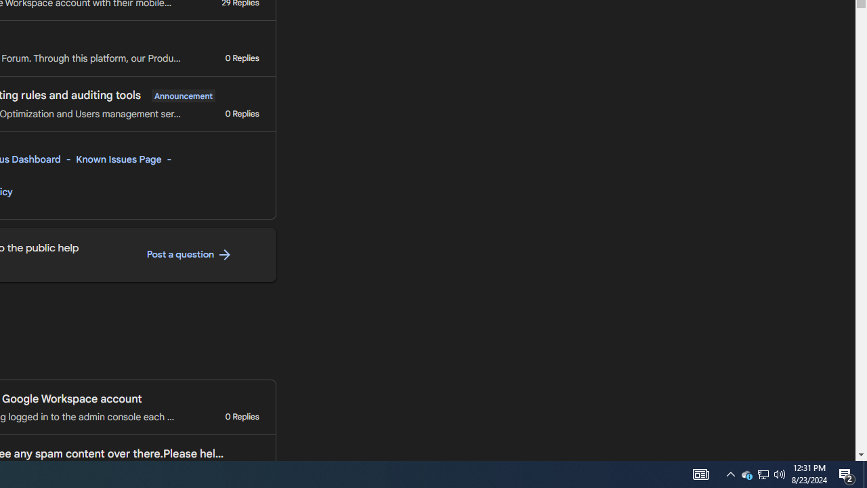  I want to click on Known Issues Page, so click(119, 159).